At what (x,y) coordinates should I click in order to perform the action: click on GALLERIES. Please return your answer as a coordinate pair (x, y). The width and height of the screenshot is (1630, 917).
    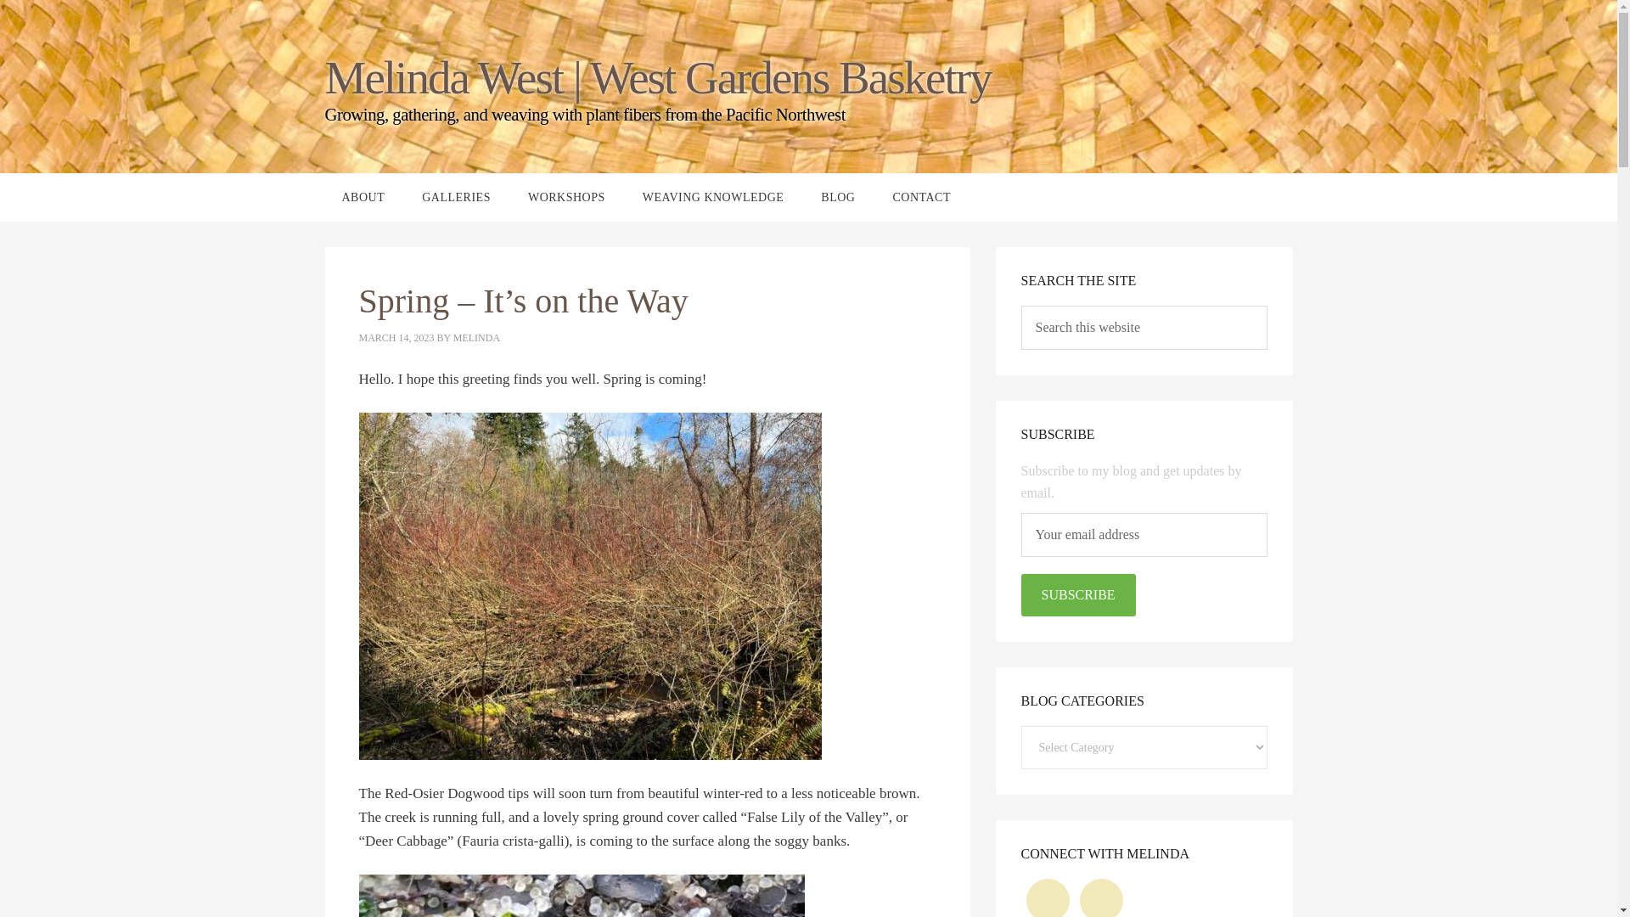
    Looking at the image, I should click on (455, 197).